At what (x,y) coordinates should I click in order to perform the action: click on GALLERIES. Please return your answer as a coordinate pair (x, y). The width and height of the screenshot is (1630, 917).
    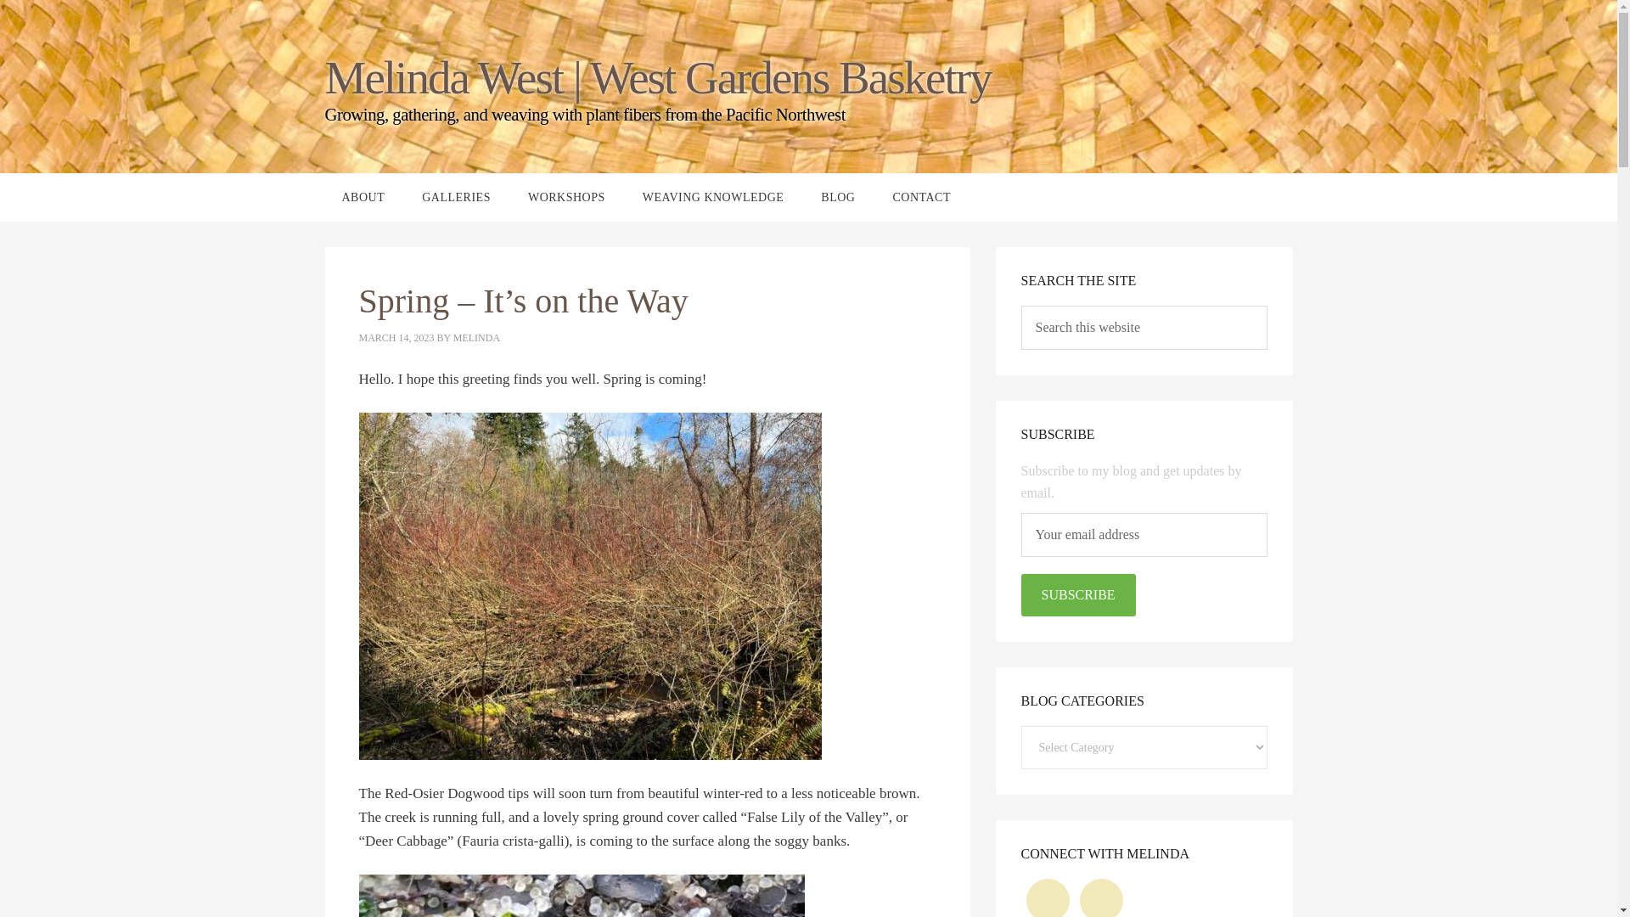
    Looking at the image, I should click on (455, 197).